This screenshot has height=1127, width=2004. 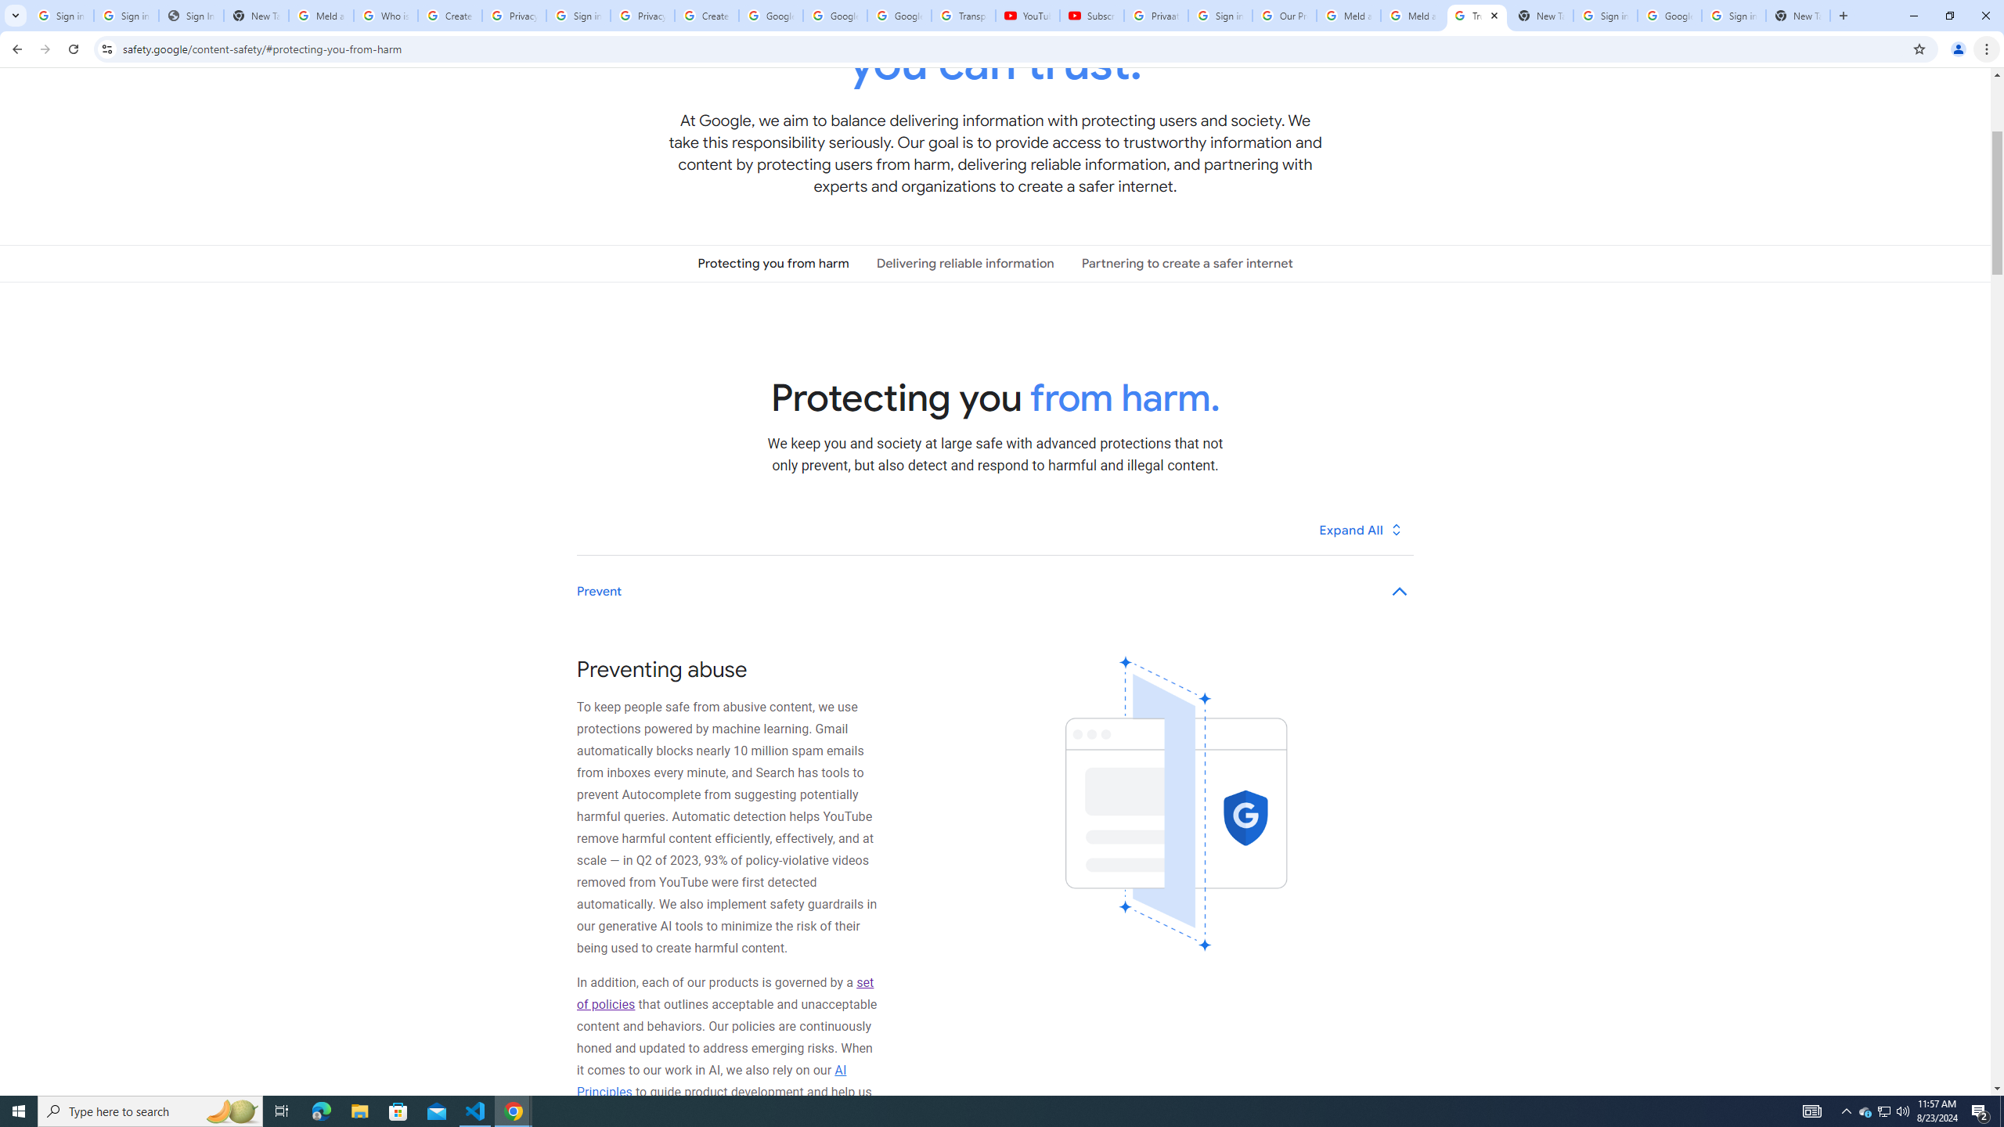 I want to click on Delivering reliable information, so click(x=964, y=263).